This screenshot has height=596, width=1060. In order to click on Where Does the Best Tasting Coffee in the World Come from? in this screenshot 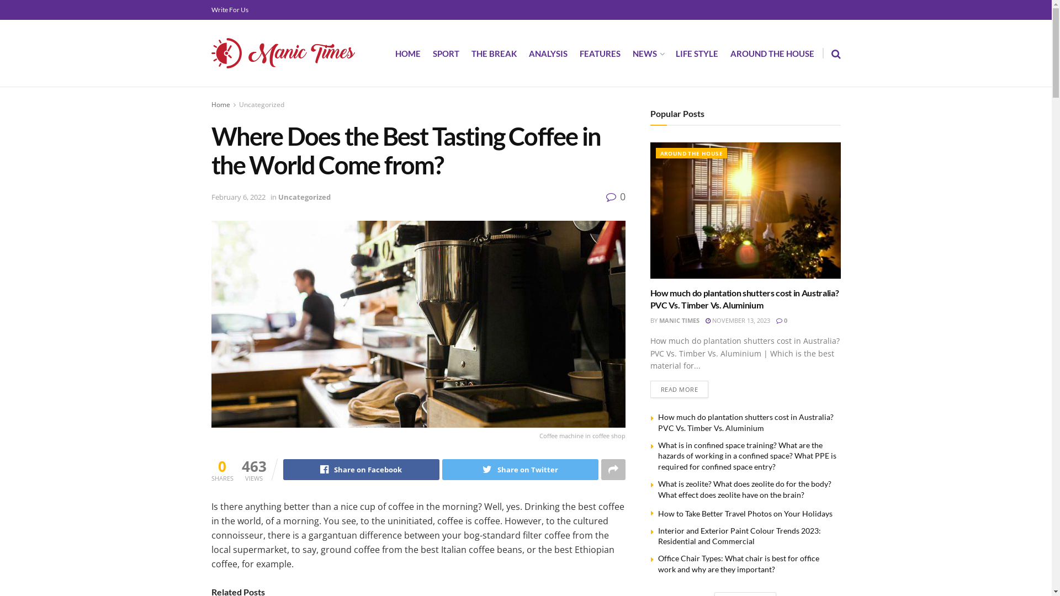, I will do `click(418, 324)`.